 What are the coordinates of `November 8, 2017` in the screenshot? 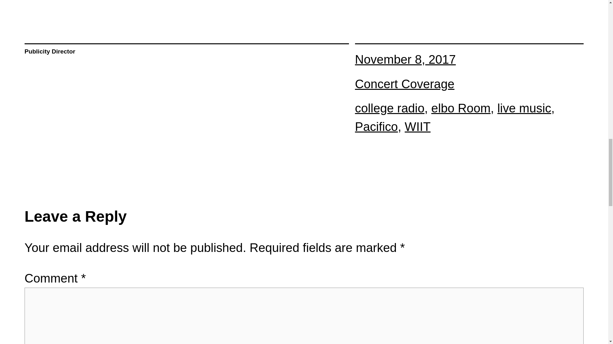 It's located at (405, 59).